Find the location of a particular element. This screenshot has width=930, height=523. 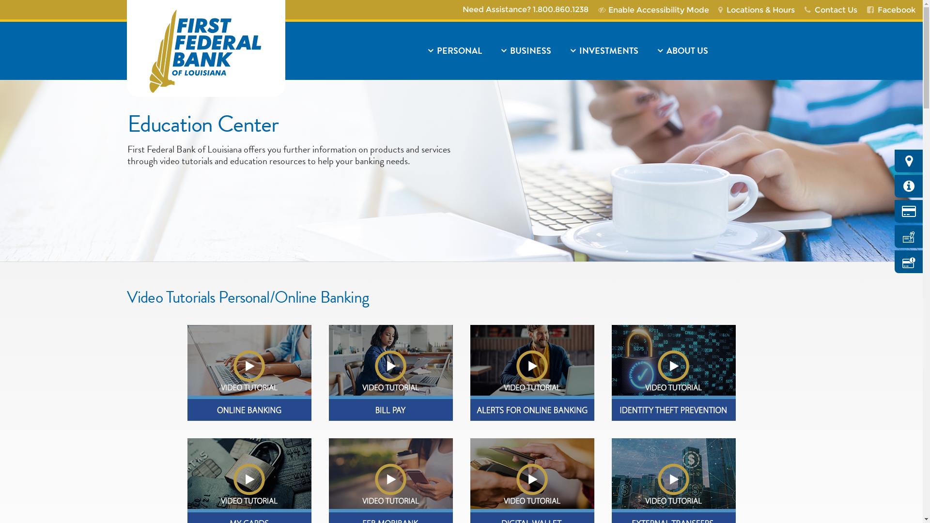

Enable Accessibility Mode is located at coordinates (656, 10).